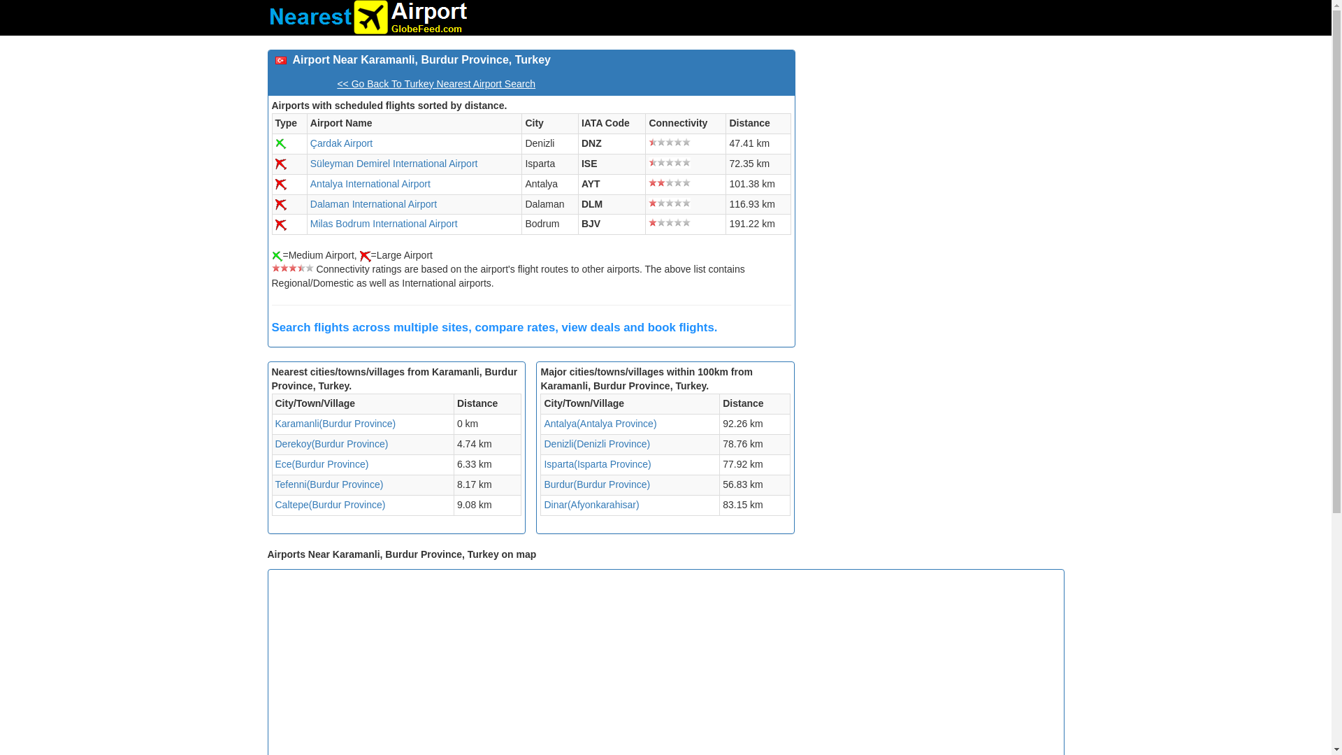  Describe the element at coordinates (373, 204) in the screenshot. I see `Dalaman International Airport` at that location.